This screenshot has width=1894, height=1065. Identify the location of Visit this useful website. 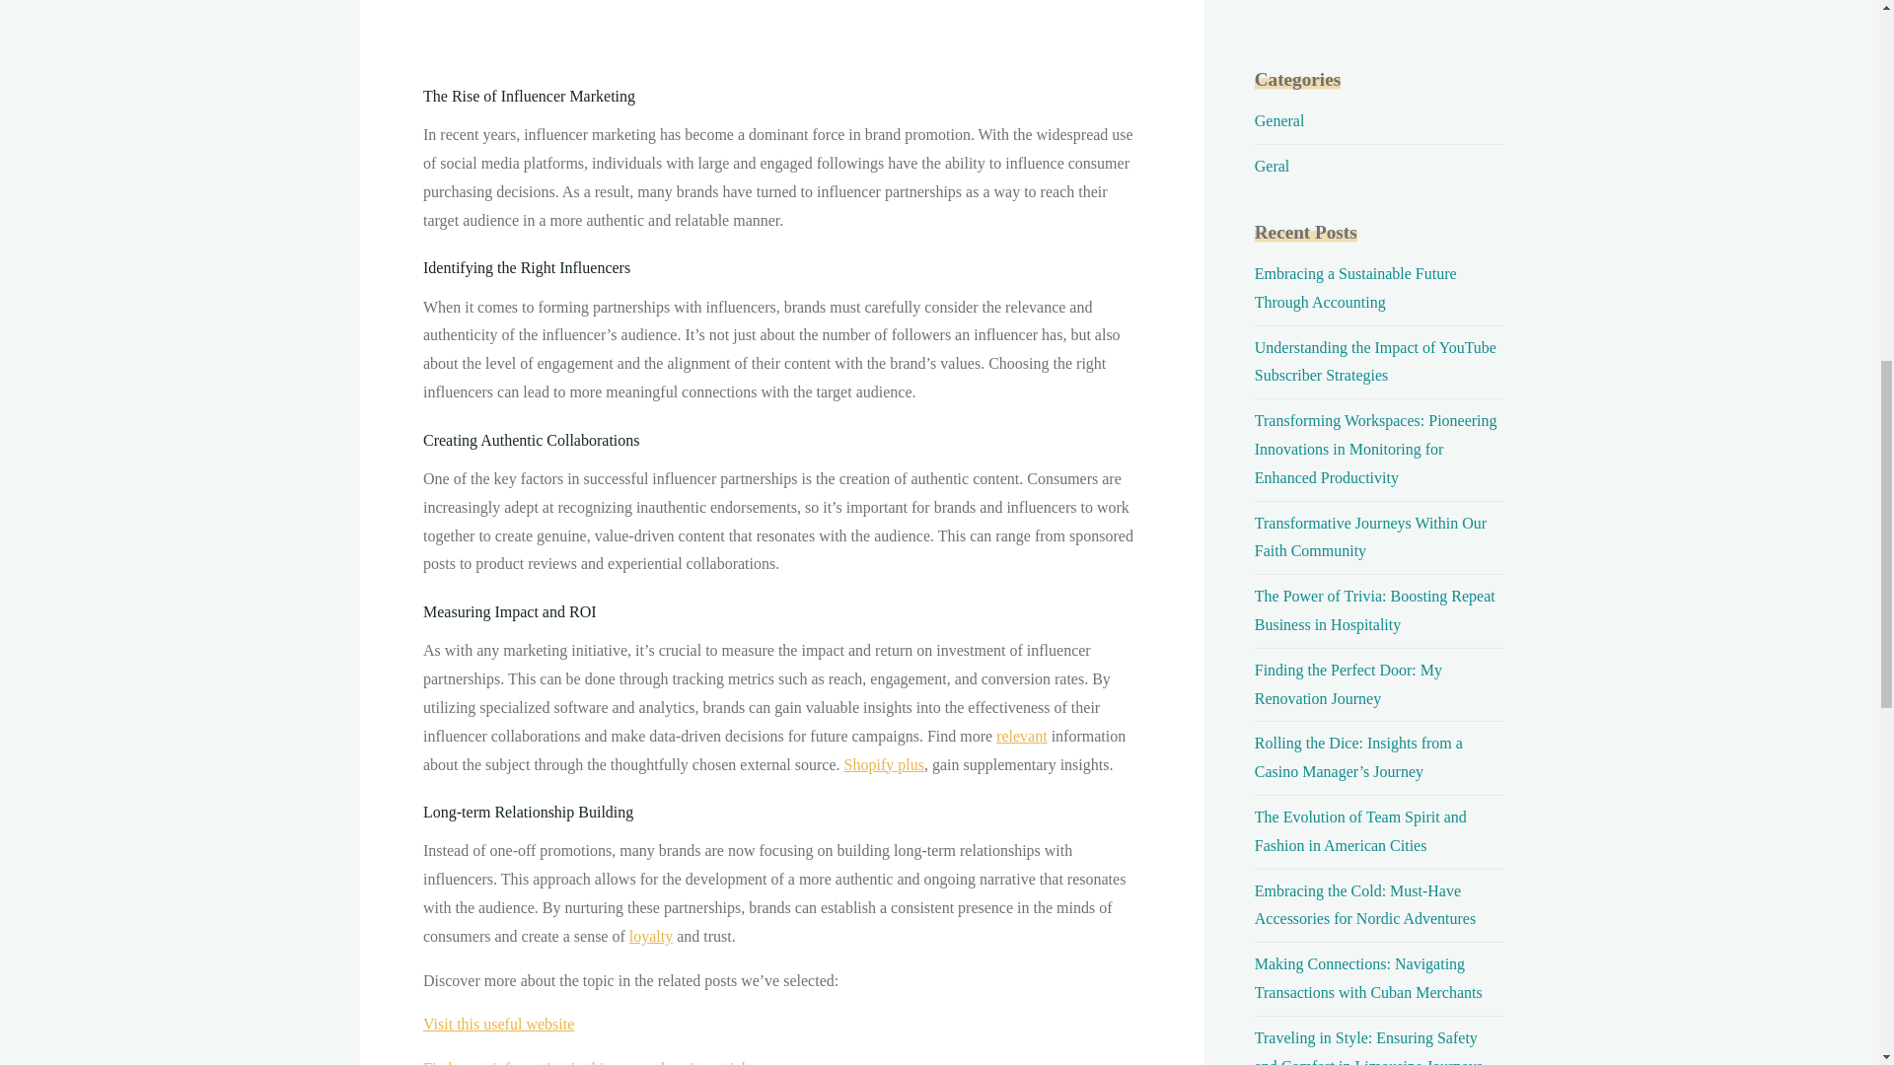
(497, 1024).